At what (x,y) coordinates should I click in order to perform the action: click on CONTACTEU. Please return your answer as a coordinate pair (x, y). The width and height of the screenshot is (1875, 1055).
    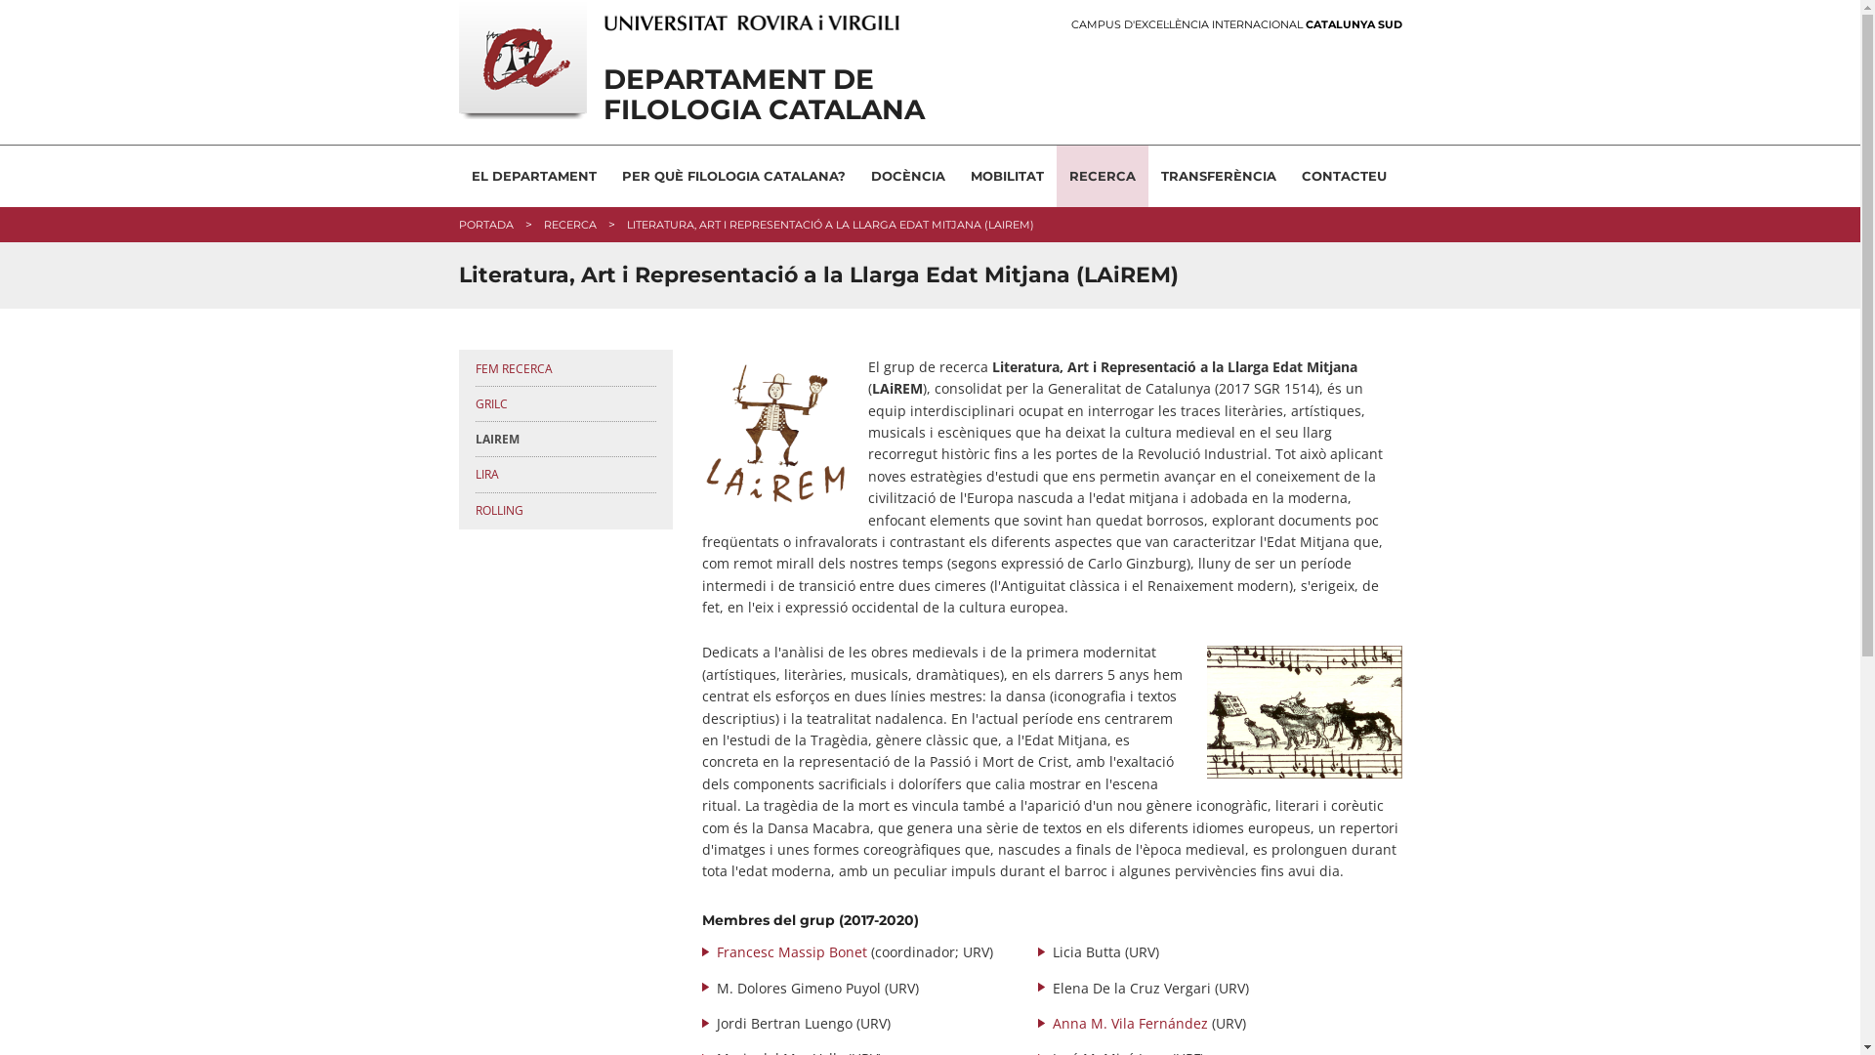
    Looking at the image, I should click on (1344, 176).